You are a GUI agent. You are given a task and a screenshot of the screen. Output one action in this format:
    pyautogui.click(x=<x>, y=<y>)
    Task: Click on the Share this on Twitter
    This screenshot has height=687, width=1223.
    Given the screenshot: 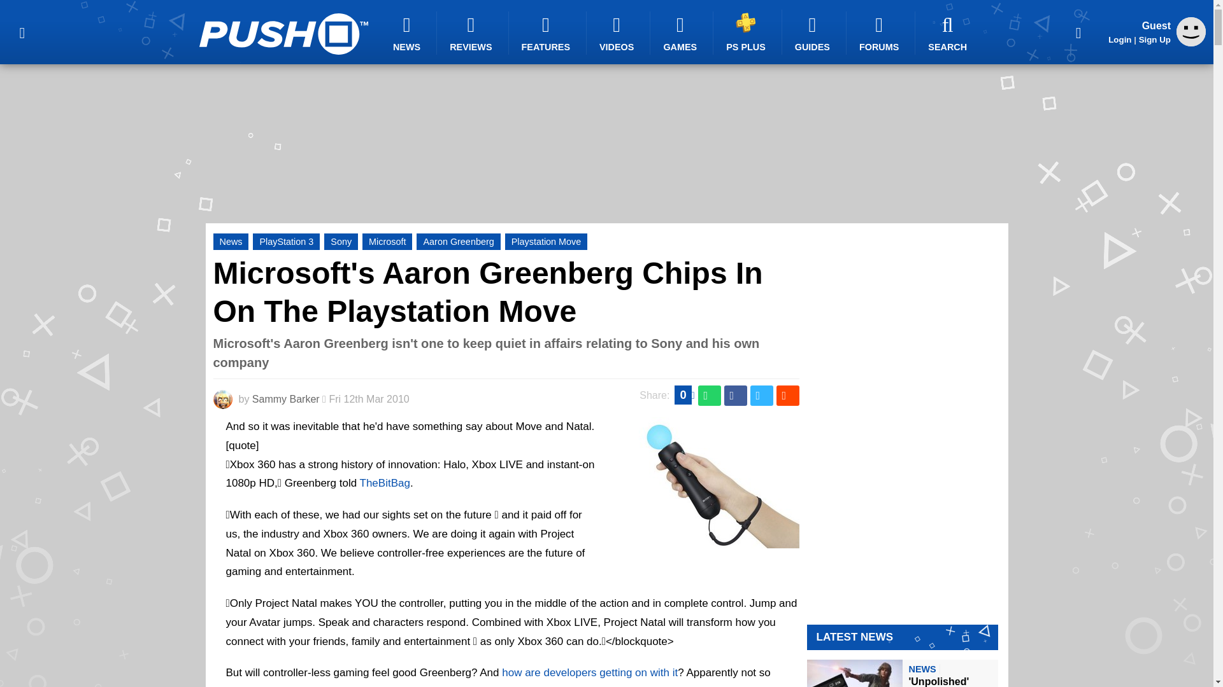 What is the action you would take?
    pyautogui.click(x=762, y=396)
    